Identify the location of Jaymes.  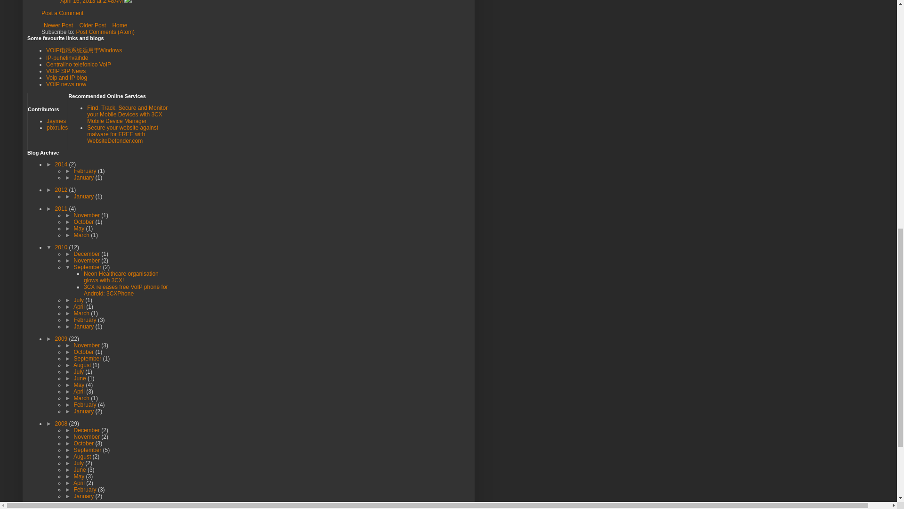
(56, 121).